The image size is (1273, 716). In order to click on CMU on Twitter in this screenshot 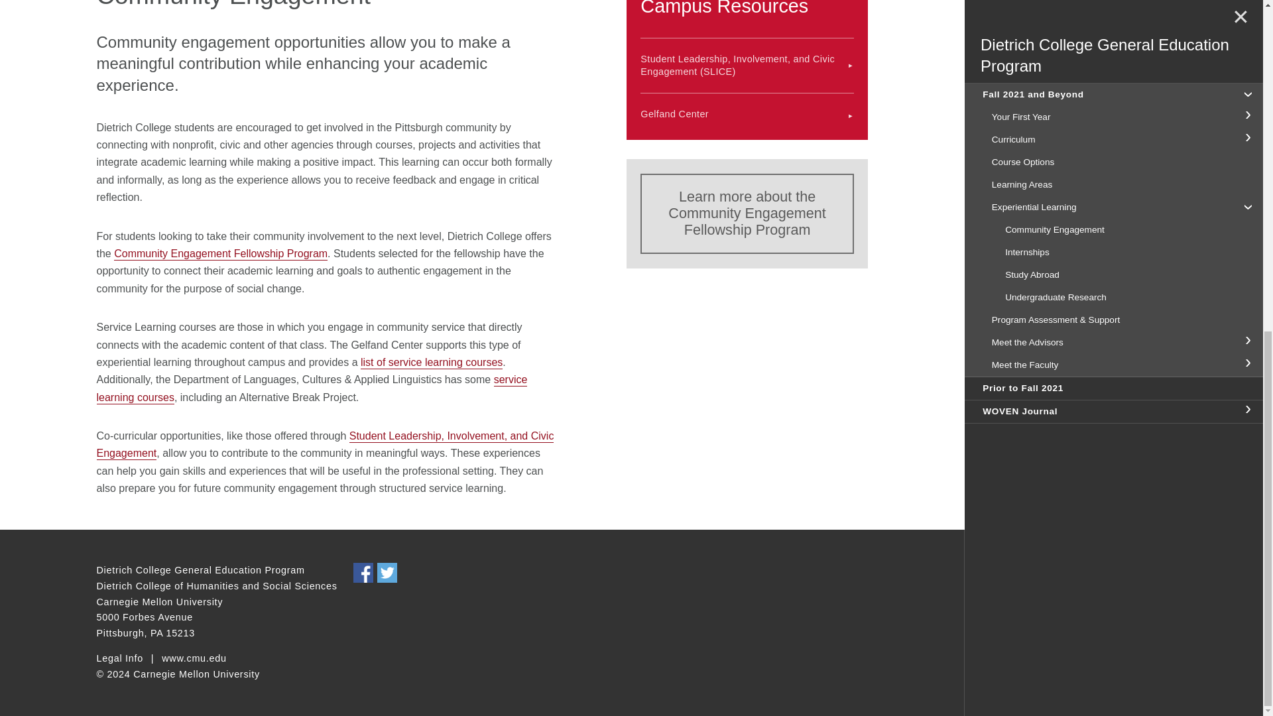, I will do `click(387, 573)`.